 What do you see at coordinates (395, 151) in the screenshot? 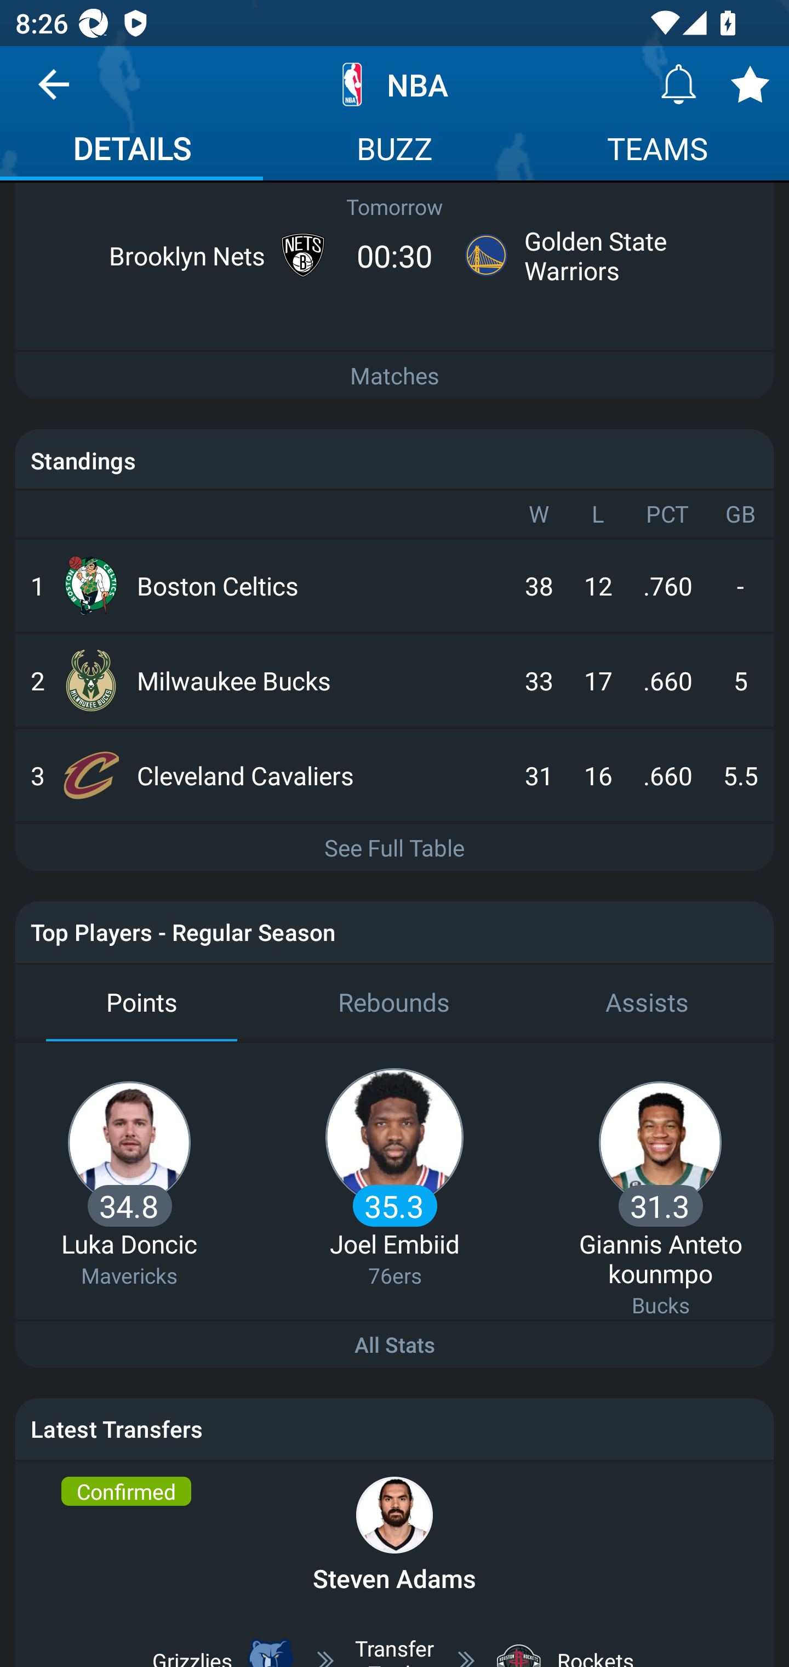
I see `BUZZ` at bounding box center [395, 151].